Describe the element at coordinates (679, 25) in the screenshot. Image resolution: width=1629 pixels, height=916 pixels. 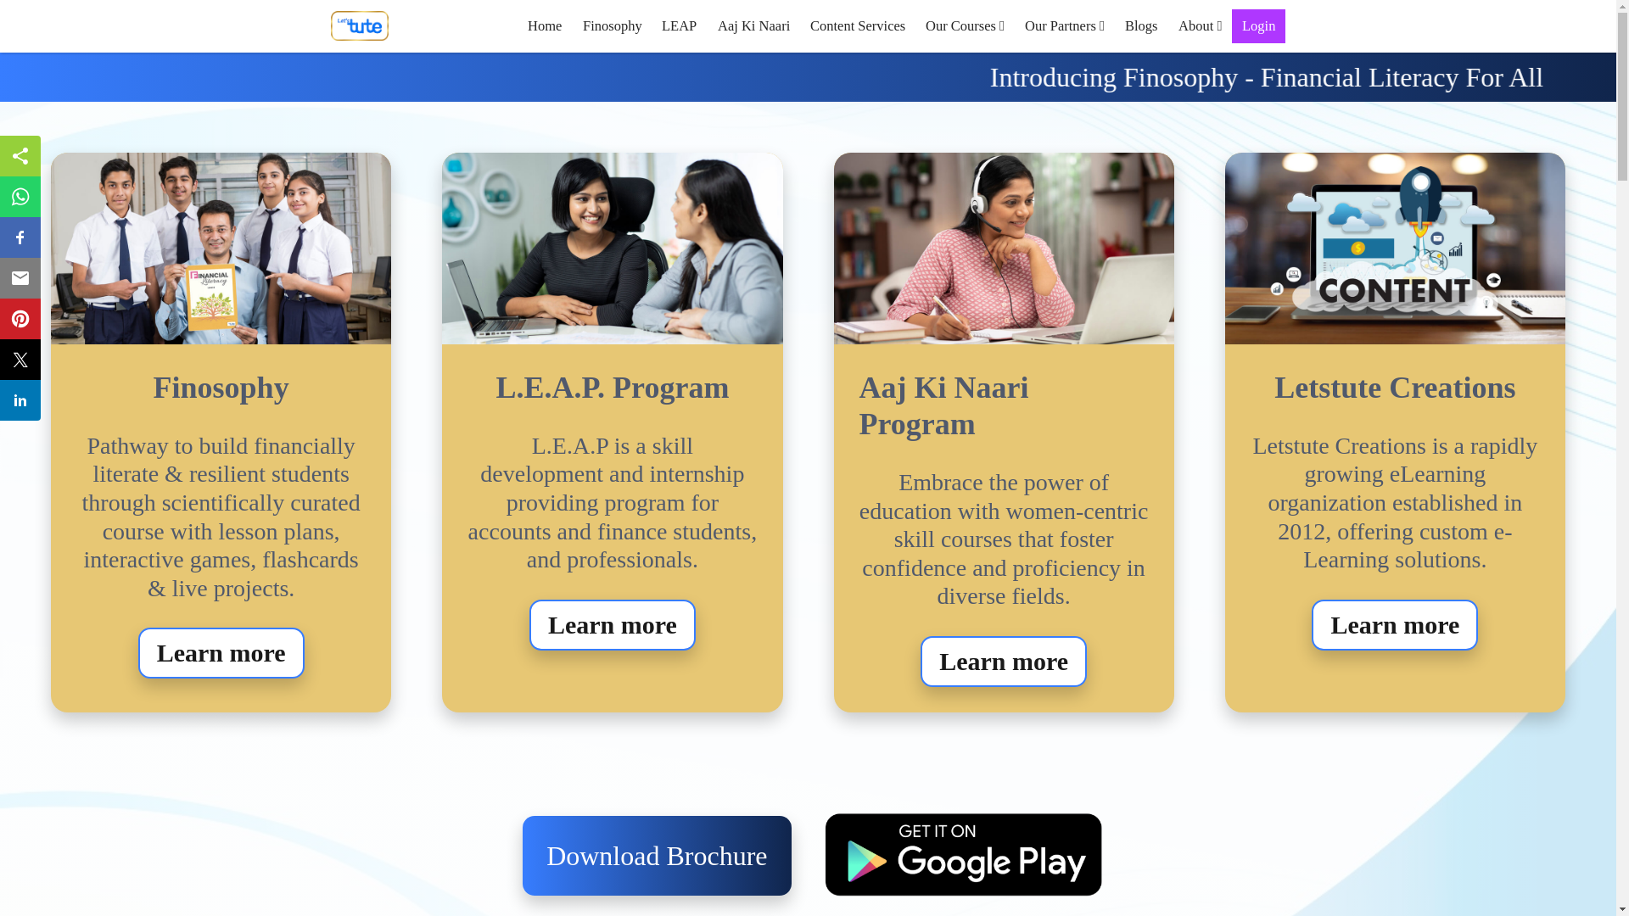
I see `LEAP` at that location.